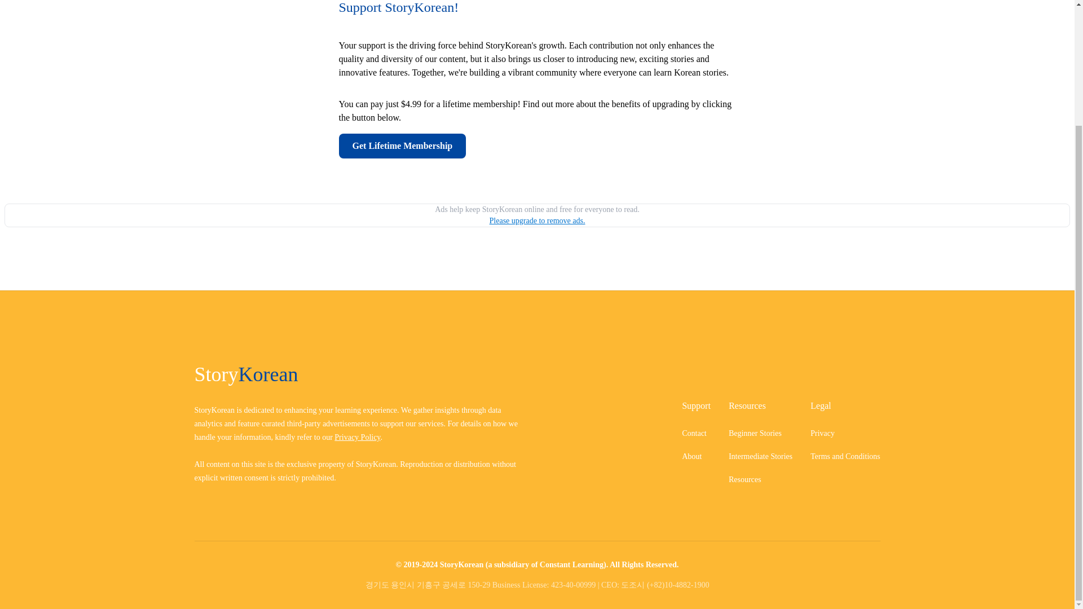 The width and height of the screenshot is (1083, 609). What do you see at coordinates (745, 479) in the screenshot?
I see `Resources` at bounding box center [745, 479].